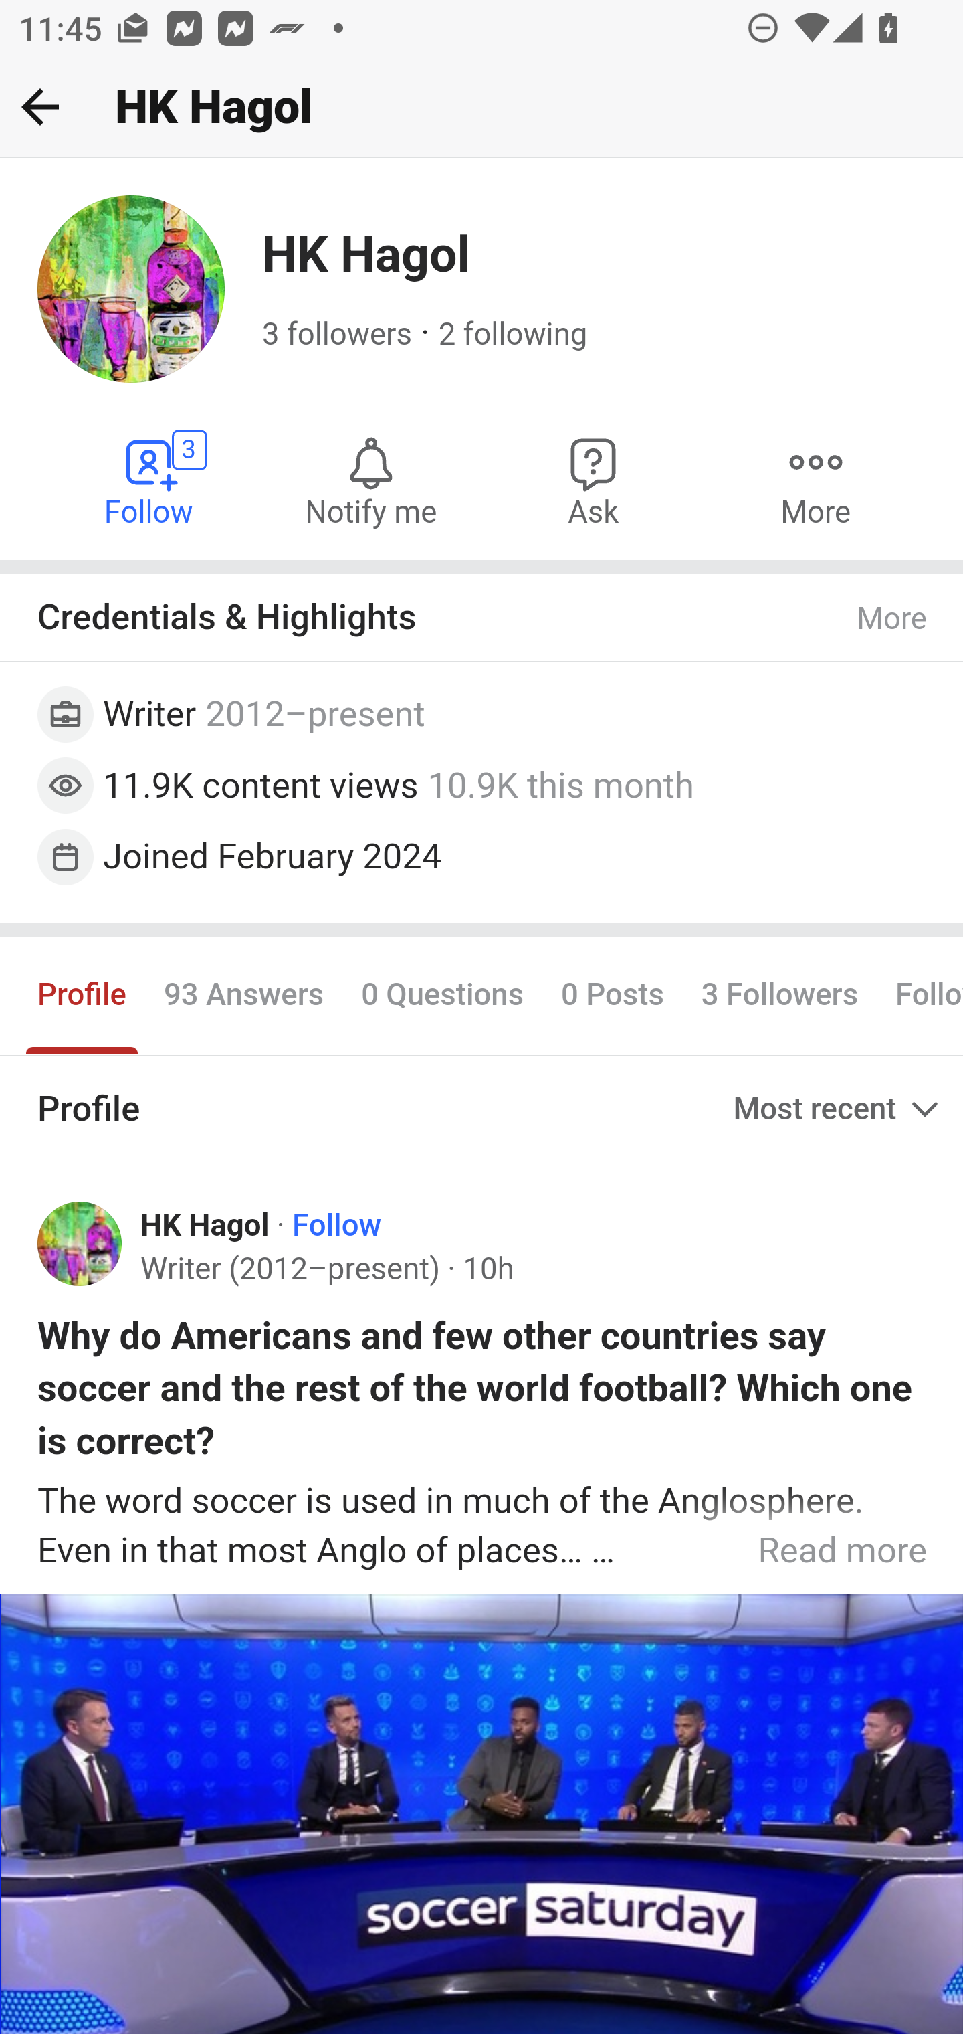  What do you see at coordinates (778, 994) in the screenshot?
I see `3 Followers` at bounding box center [778, 994].